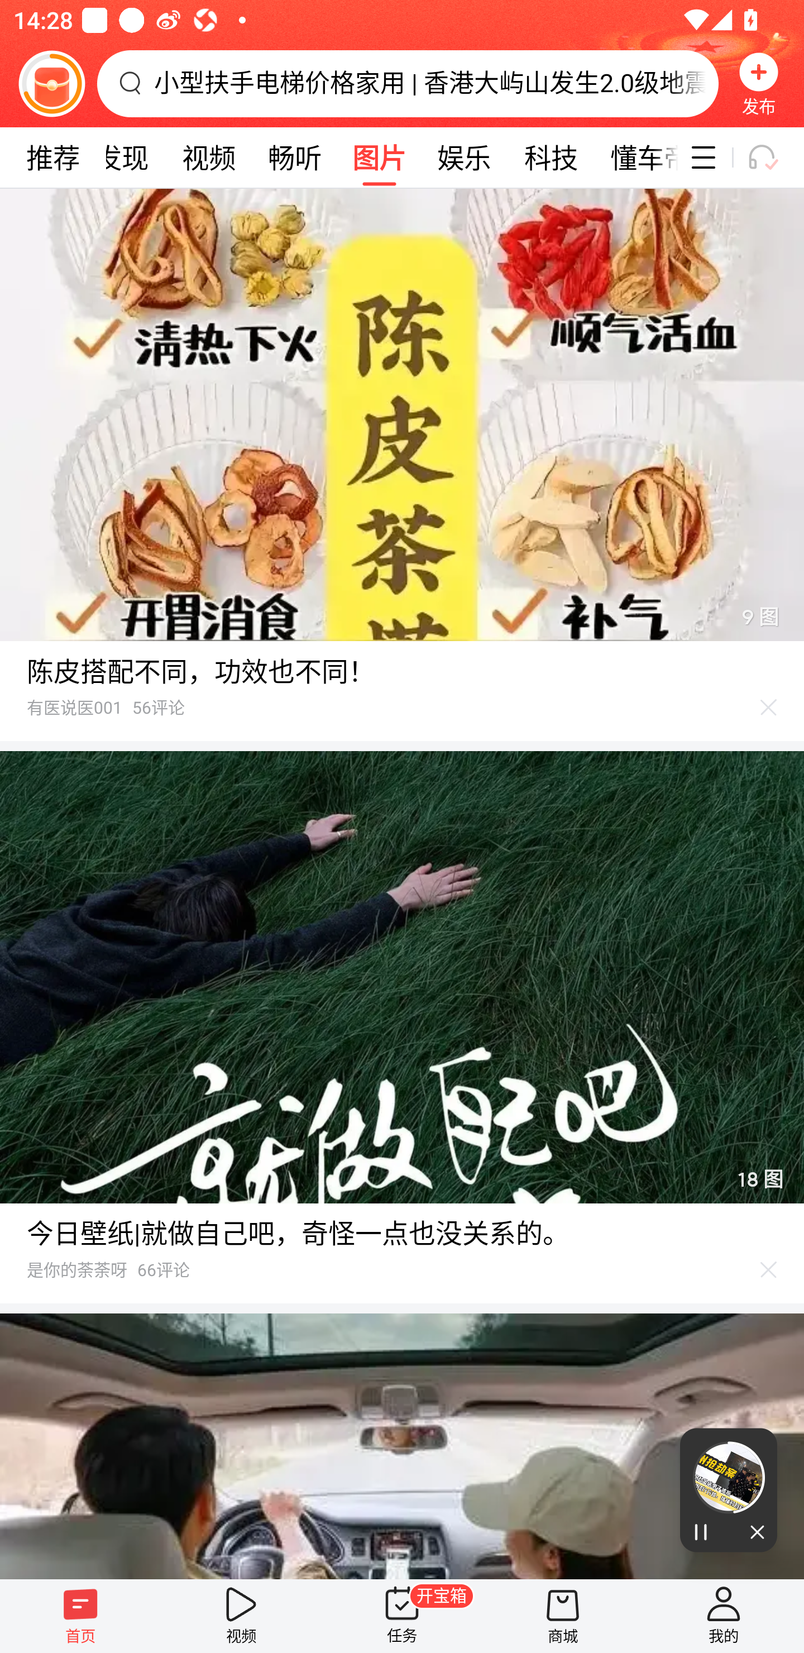 This screenshot has width=804, height=1653. What do you see at coordinates (729, 1490) in the screenshot?
I see `当前进度 47% 暂停 关闭` at bounding box center [729, 1490].